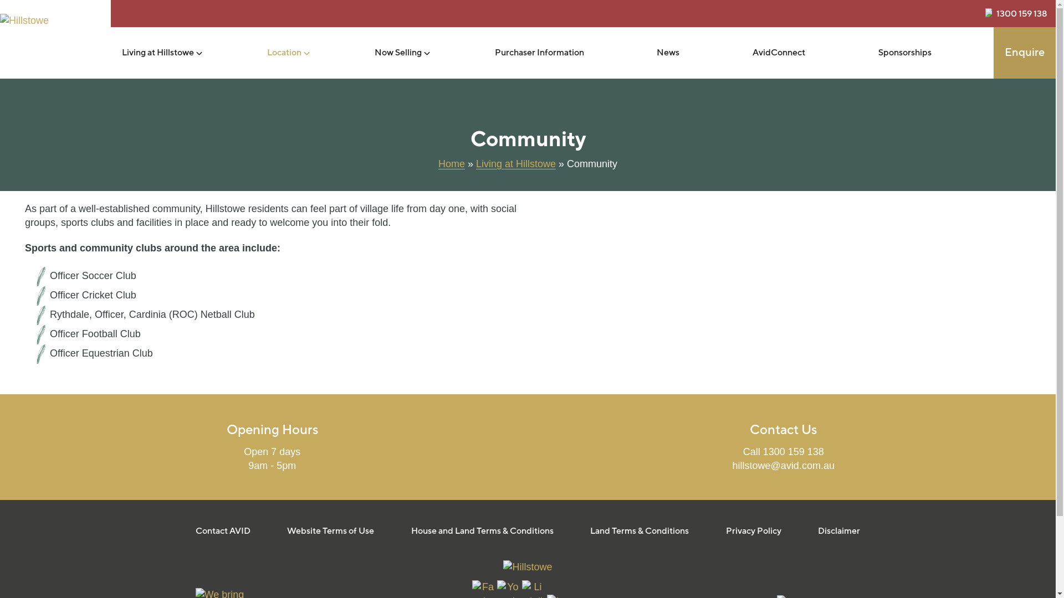  What do you see at coordinates (540, 53) in the screenshot?
I see `Purchaser Information` at bounding box center [540, 53].